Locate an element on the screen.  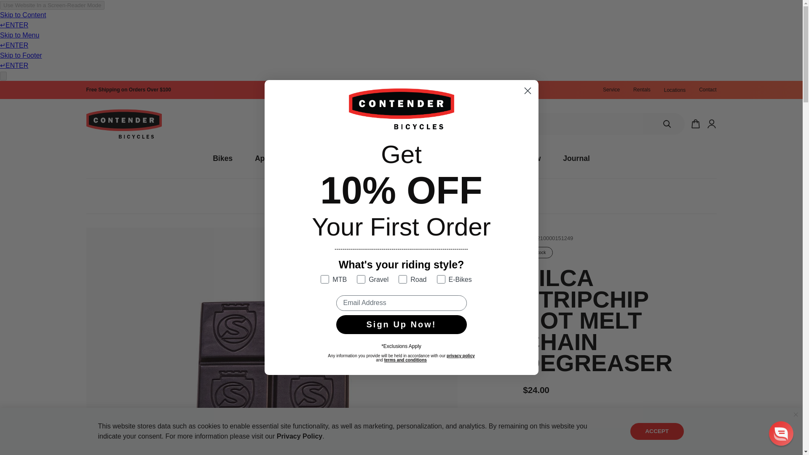
Close dialog 2 is located at coordinates (528, 91).